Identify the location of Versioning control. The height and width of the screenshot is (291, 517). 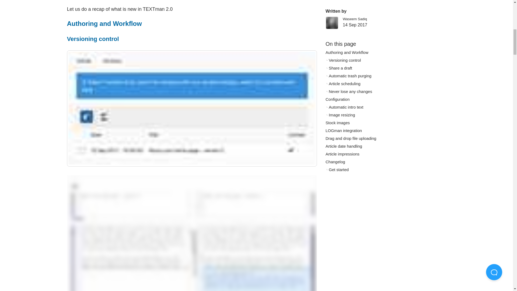
(93, 39).